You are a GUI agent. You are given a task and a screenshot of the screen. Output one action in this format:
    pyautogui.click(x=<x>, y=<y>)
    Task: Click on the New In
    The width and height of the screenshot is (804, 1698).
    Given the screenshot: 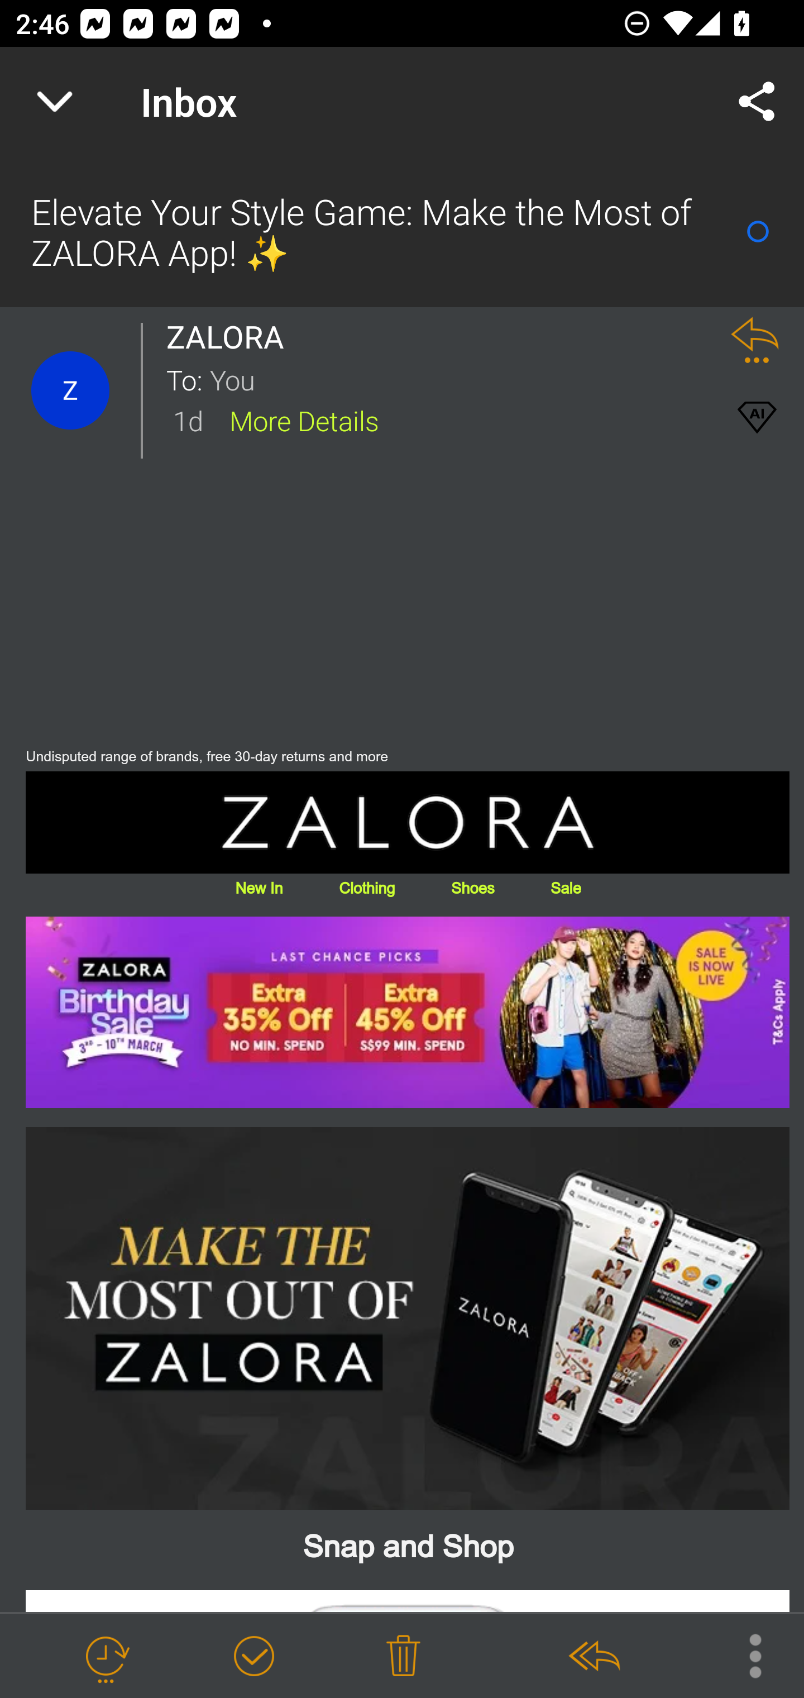 What is the action you would take?
    pyautogui.click(x=259, y=887)
    